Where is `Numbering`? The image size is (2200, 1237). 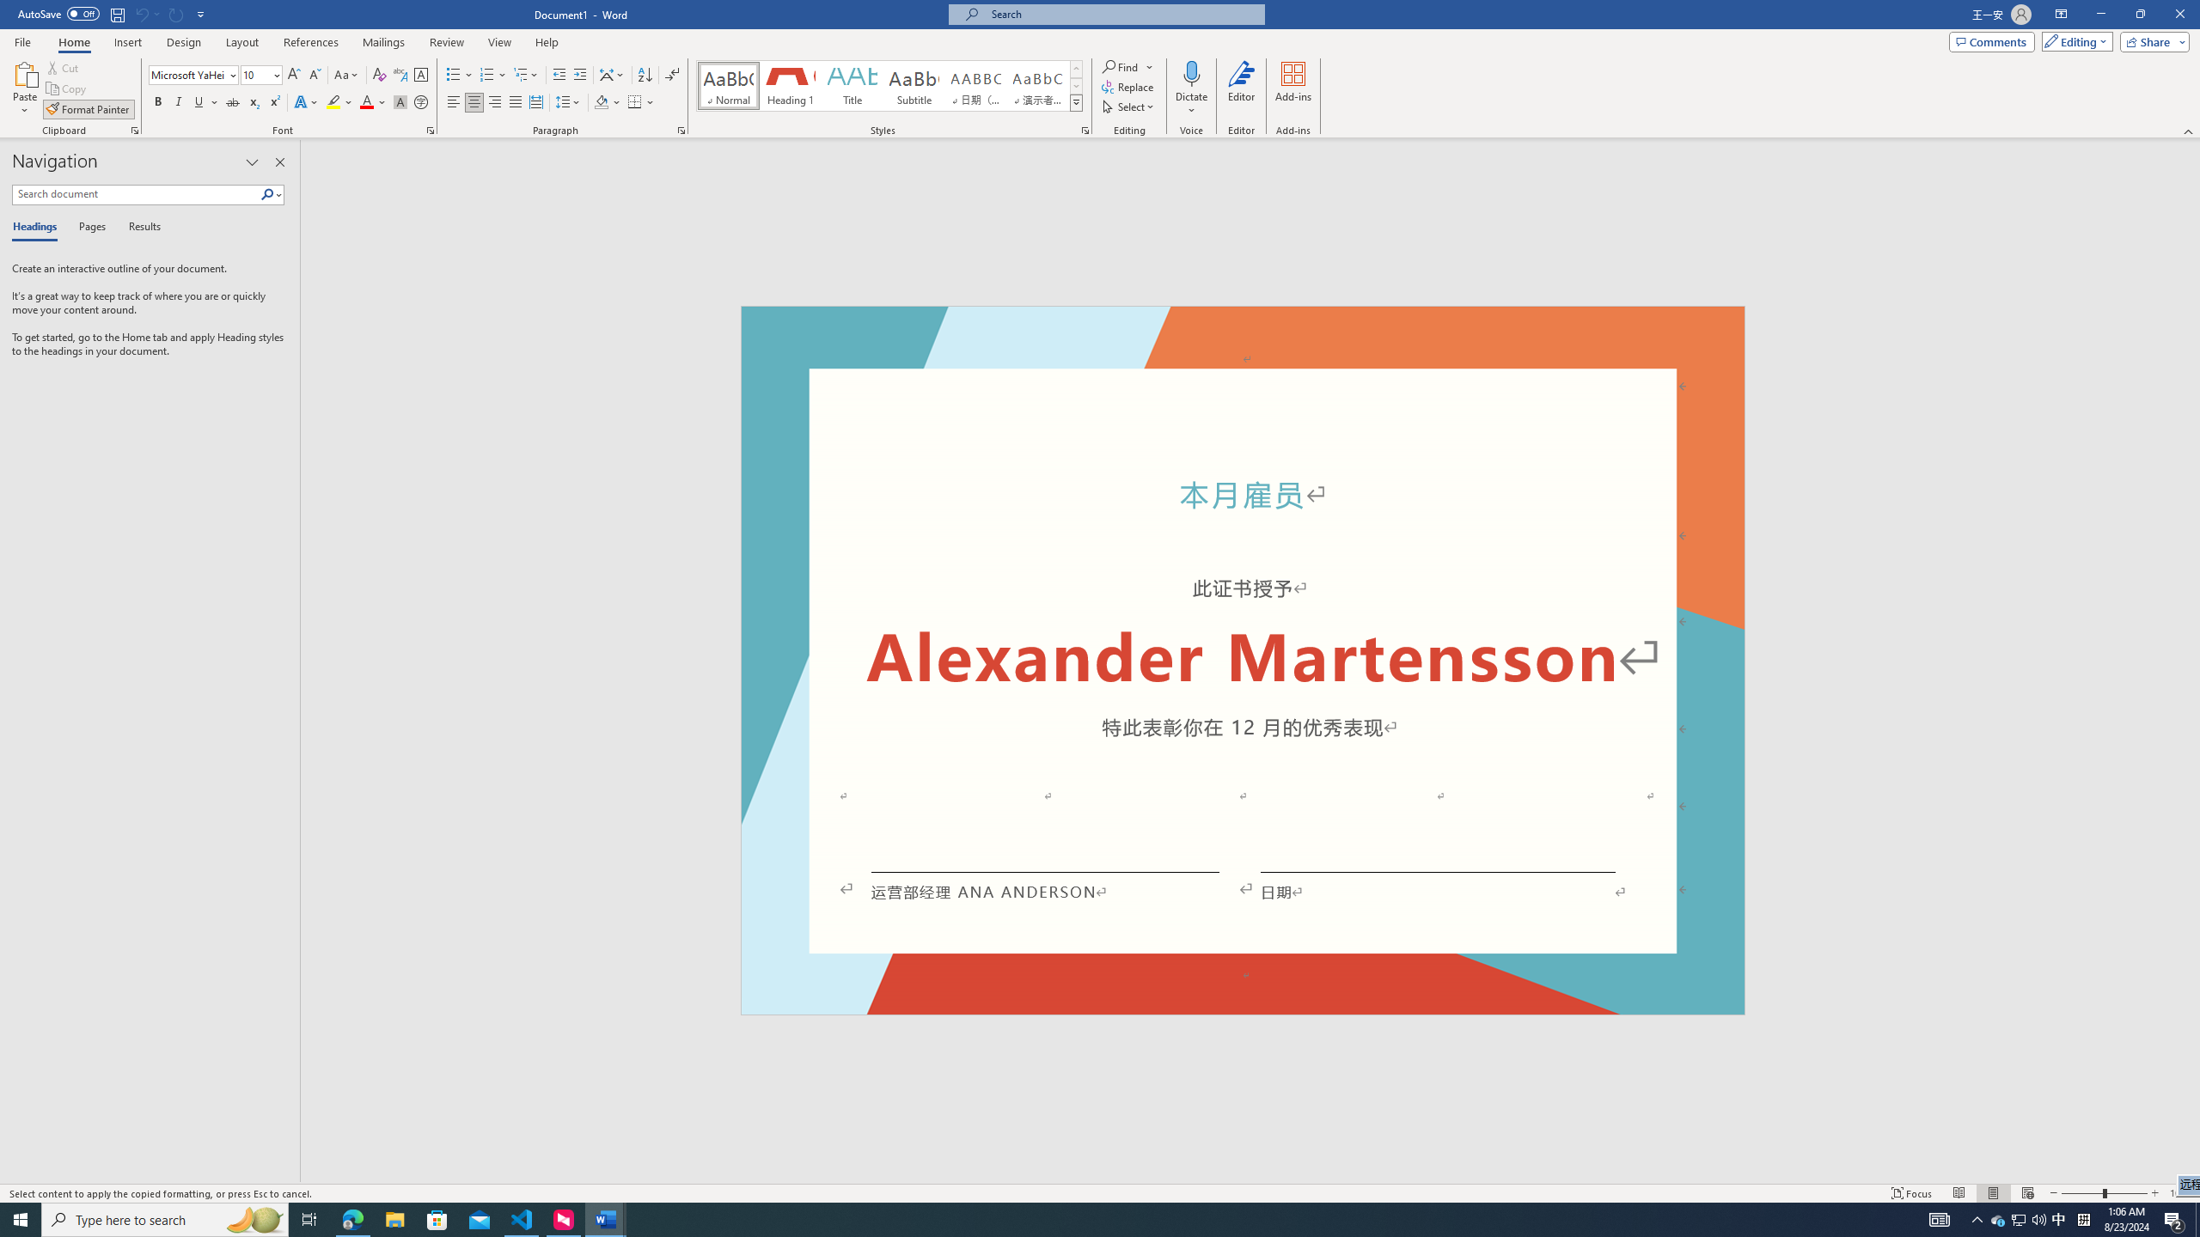
Numbering is located at coordinates (486, 76).